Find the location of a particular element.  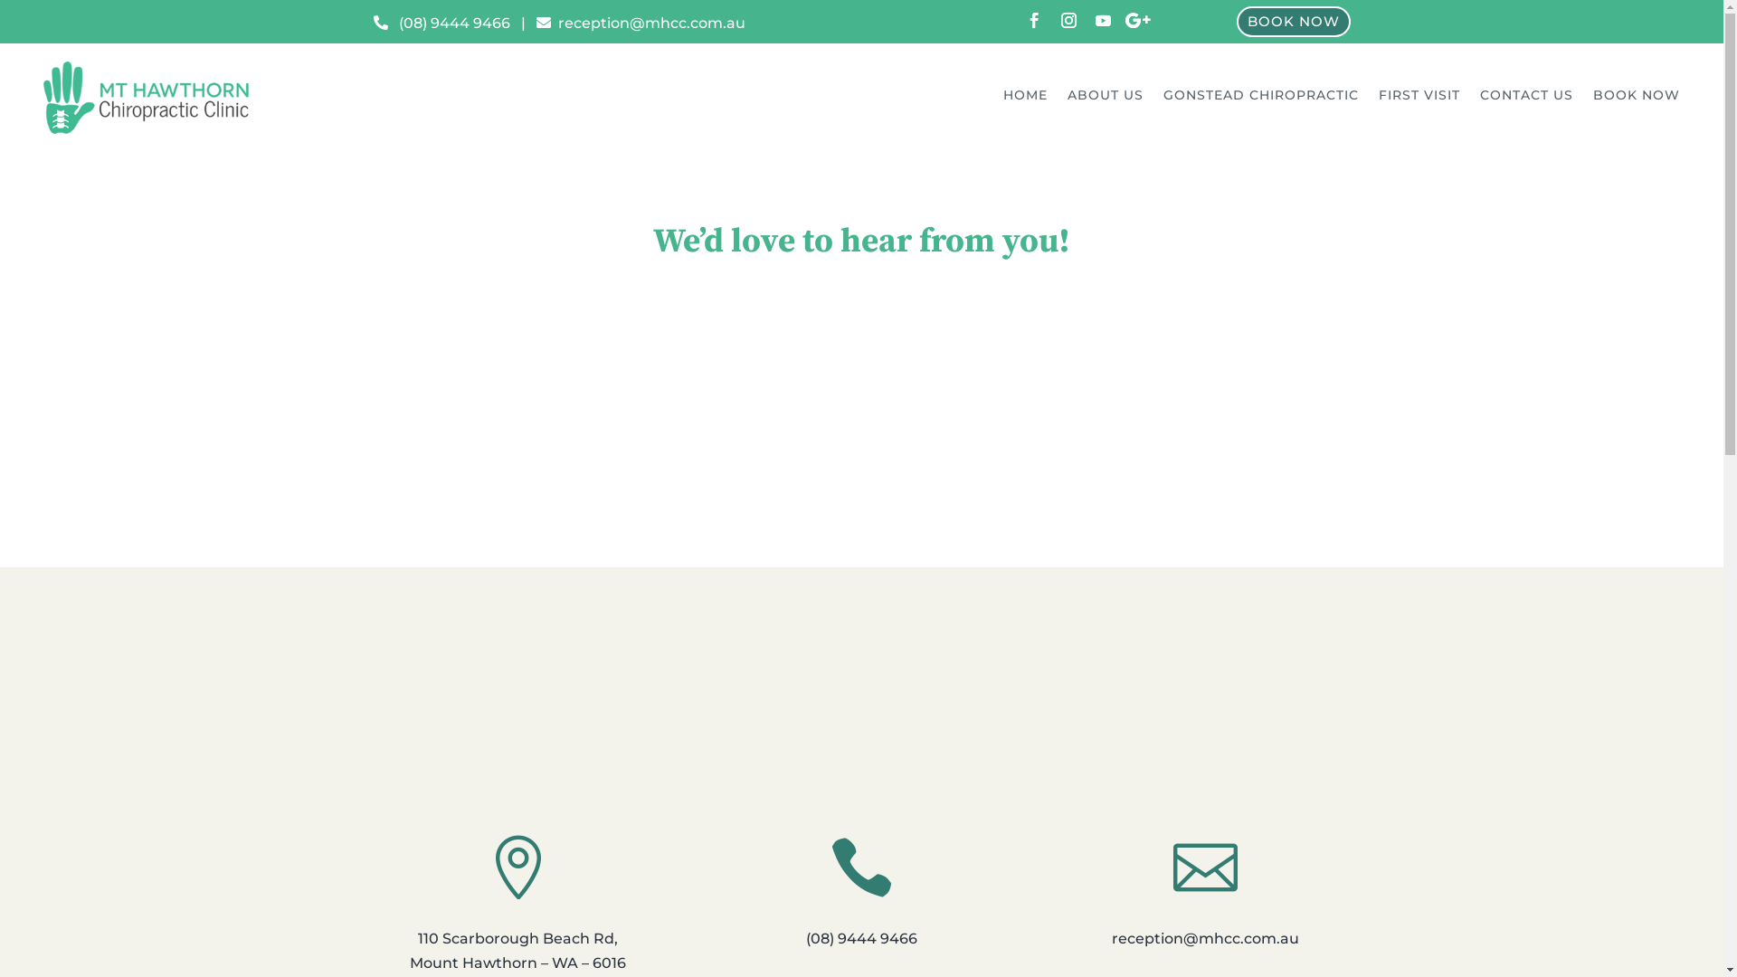

BOOK NOW is located at coordinates (1293, 22).